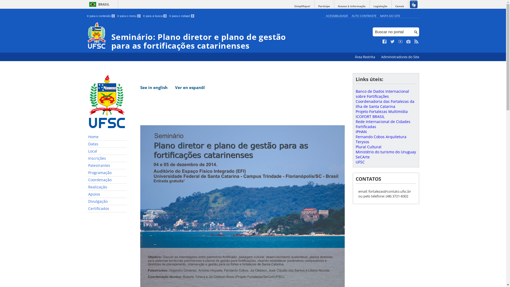 This screenshot has width=510, height=287. I want to click on Canais, so click(399, 6).